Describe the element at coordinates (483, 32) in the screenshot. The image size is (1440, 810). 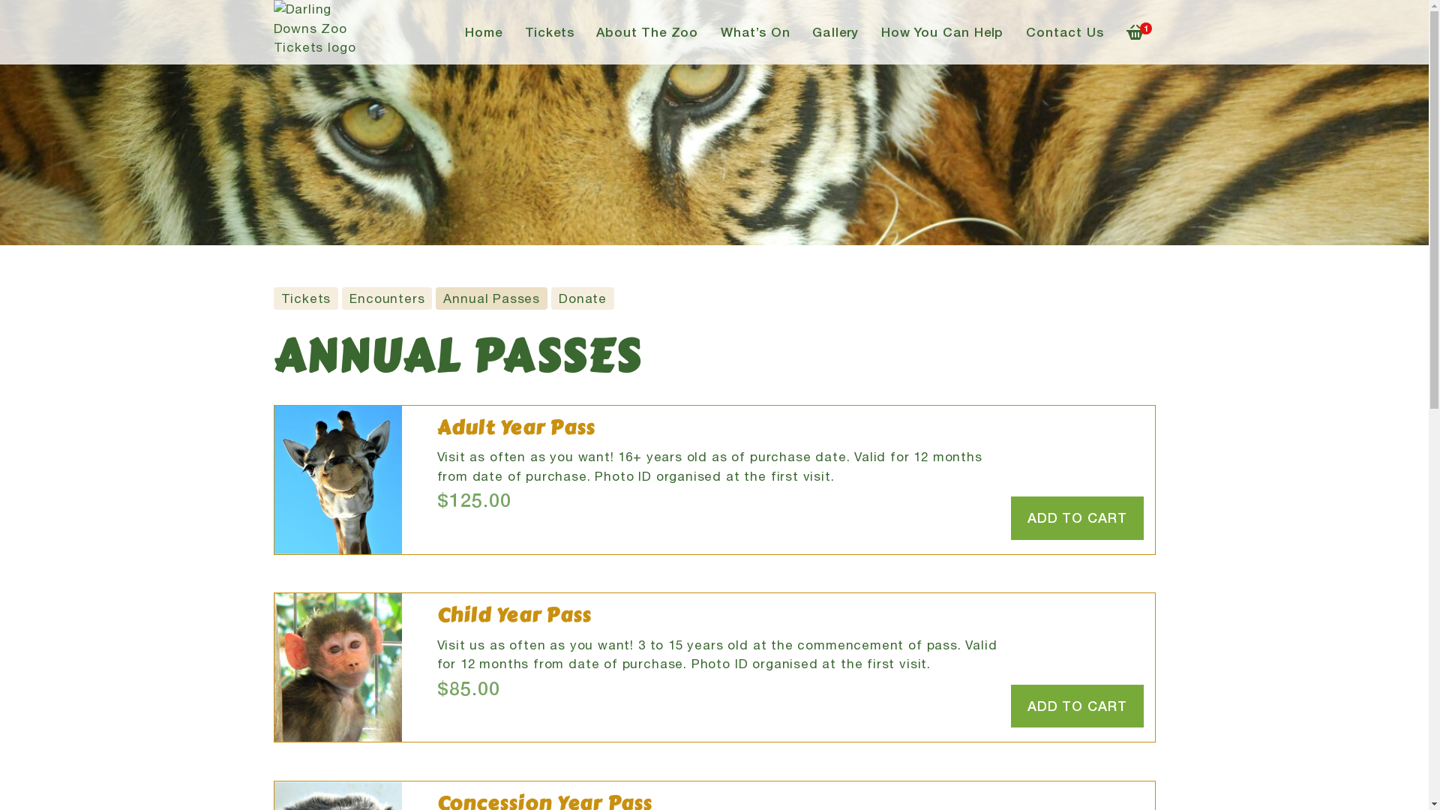
I see `Home` at that location.